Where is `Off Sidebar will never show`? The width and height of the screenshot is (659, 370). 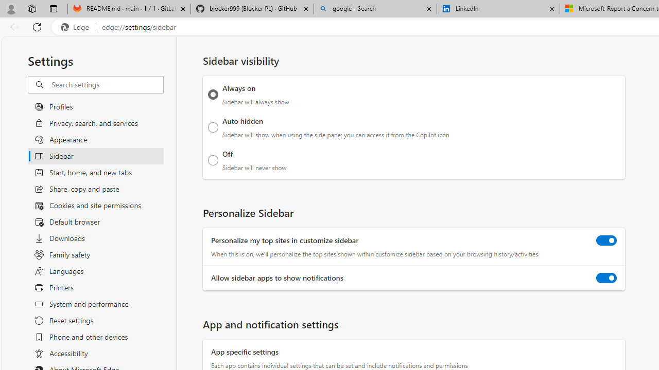 Off Sidebar will never show is located at coordinates (213, 160).